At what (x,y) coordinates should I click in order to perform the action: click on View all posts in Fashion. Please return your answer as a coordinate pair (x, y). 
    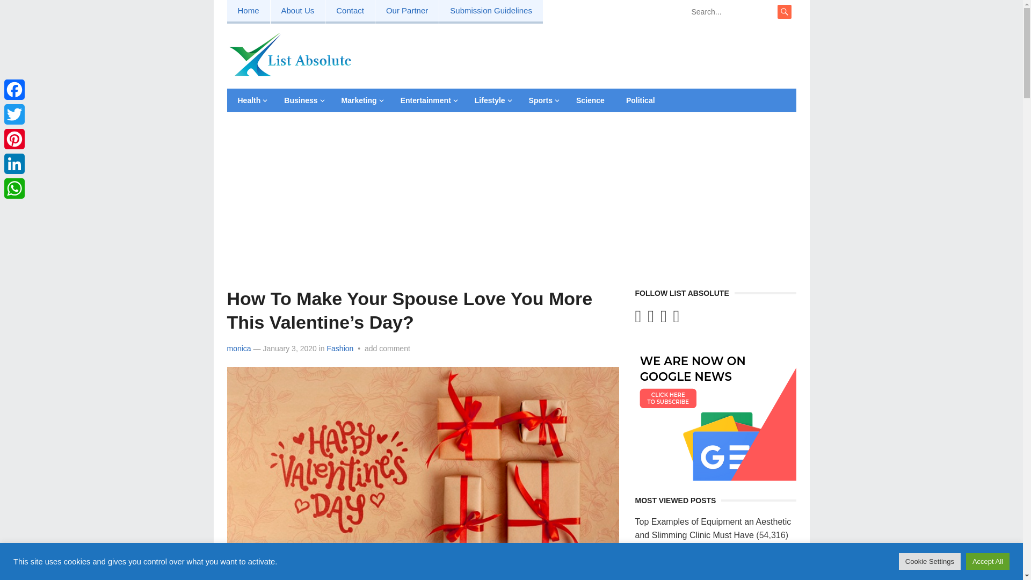
    Looking at the image, I should click on (340, 348).